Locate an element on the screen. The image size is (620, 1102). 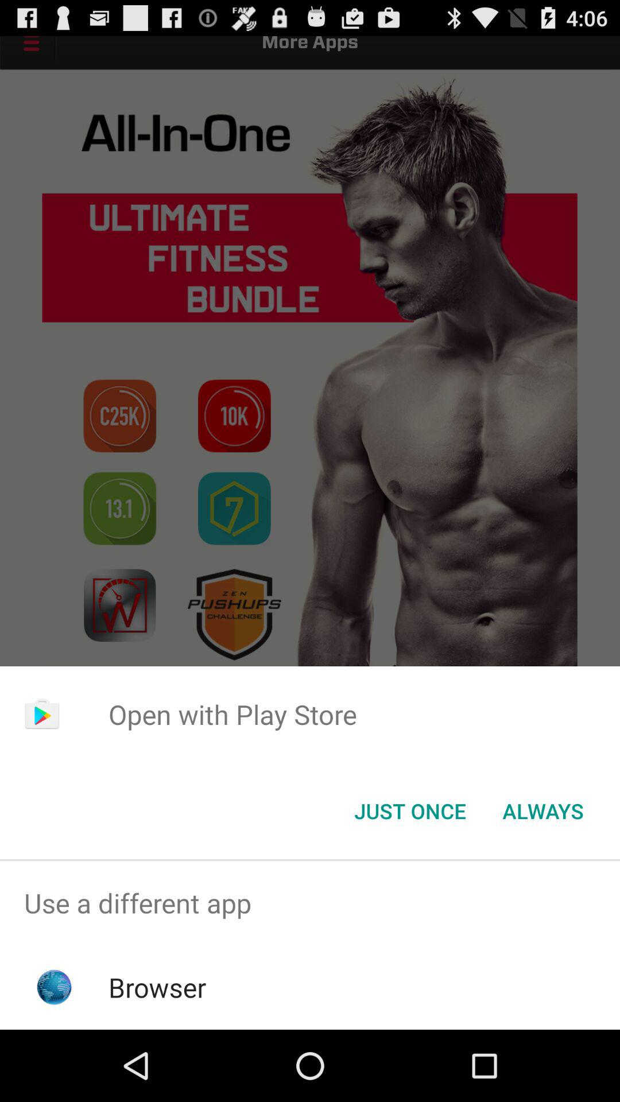
swipe to always icon is located at coordinates (543, 811).